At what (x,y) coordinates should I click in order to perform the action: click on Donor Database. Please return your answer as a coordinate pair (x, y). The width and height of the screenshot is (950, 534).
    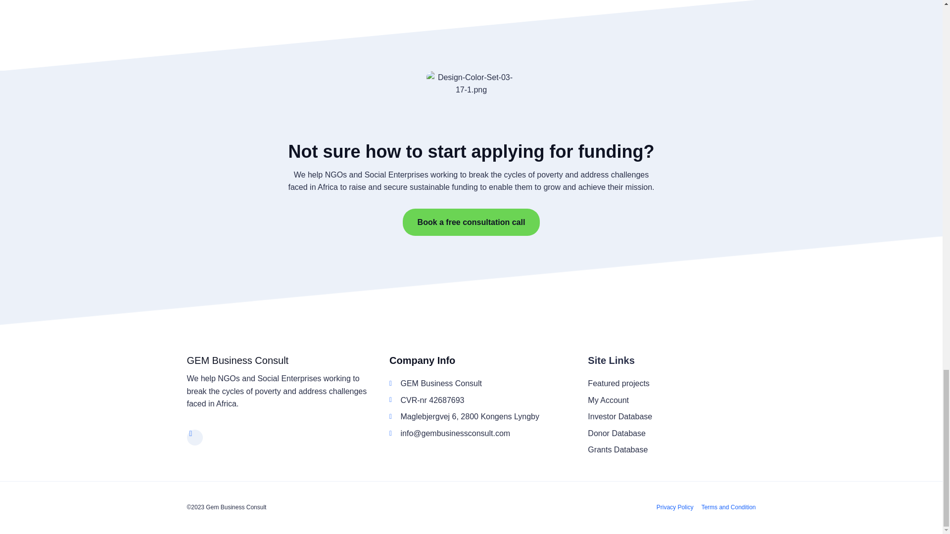
    Looking at the image, I should click on (669, 433).